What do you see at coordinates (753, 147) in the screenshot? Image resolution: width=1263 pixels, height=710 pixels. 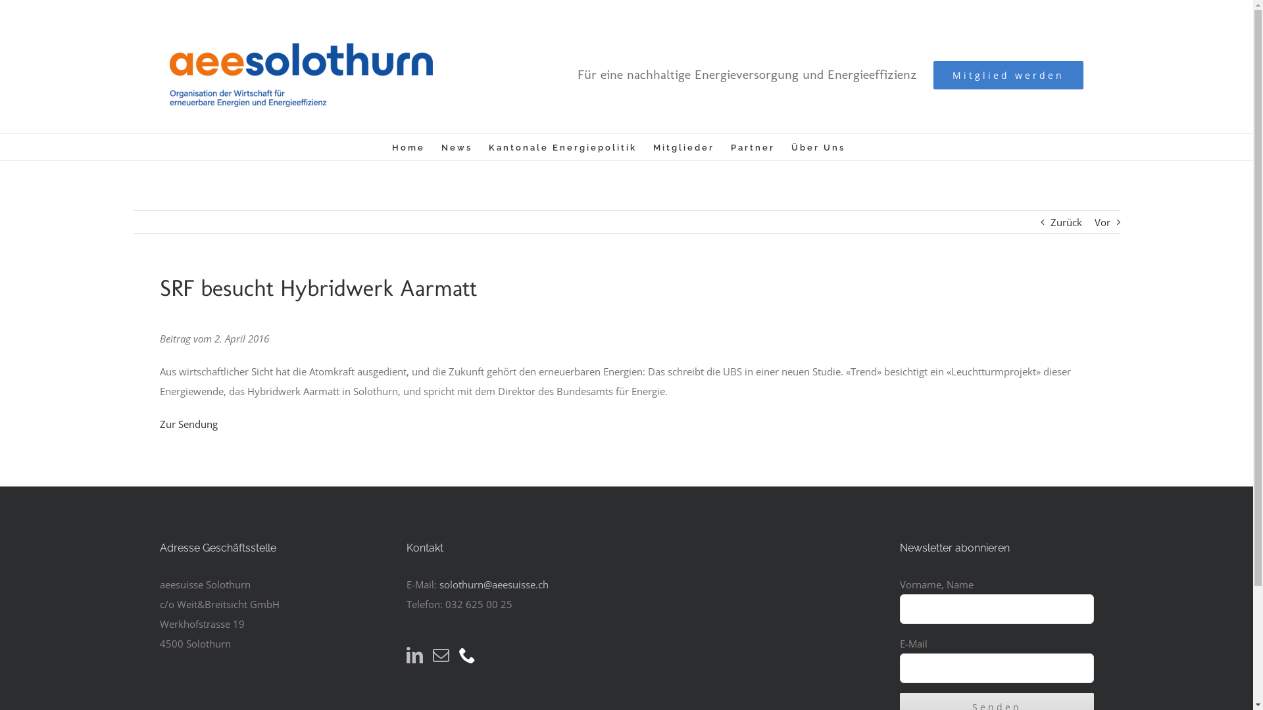 I see `Partner` at bounding box center [753, 147].